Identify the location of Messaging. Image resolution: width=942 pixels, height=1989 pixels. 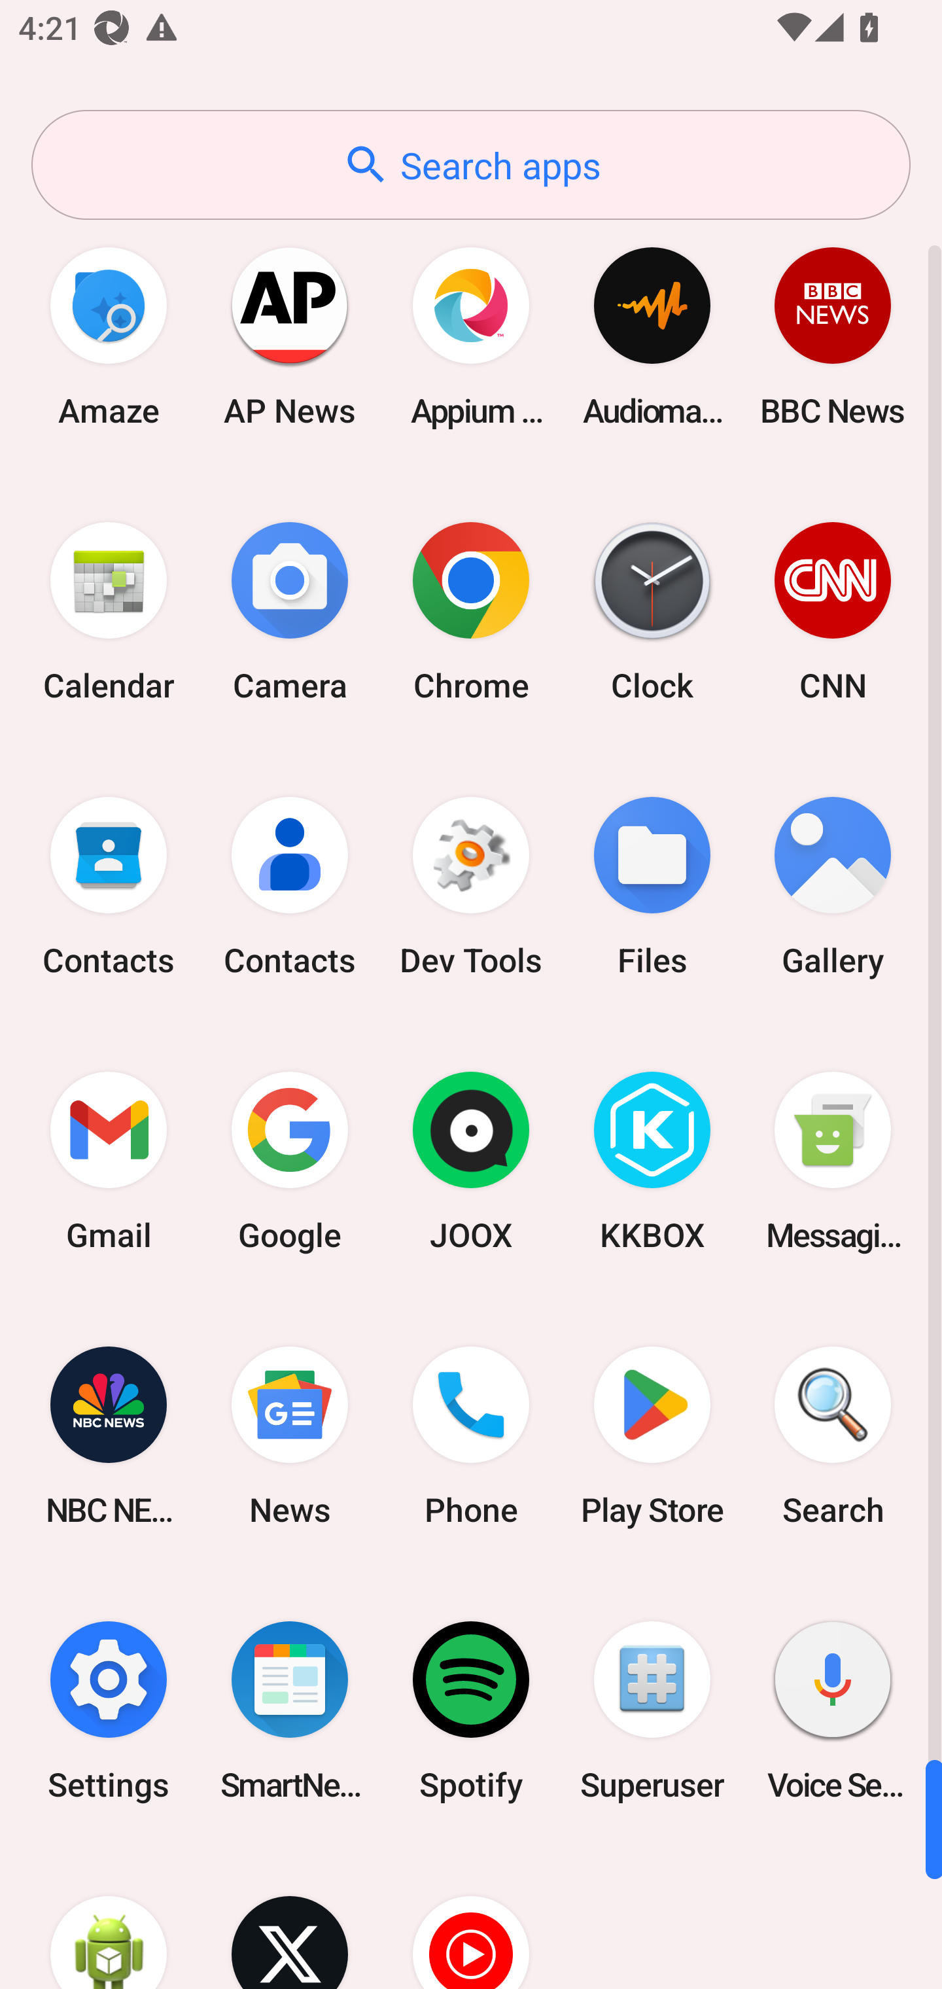
(833, 1161).